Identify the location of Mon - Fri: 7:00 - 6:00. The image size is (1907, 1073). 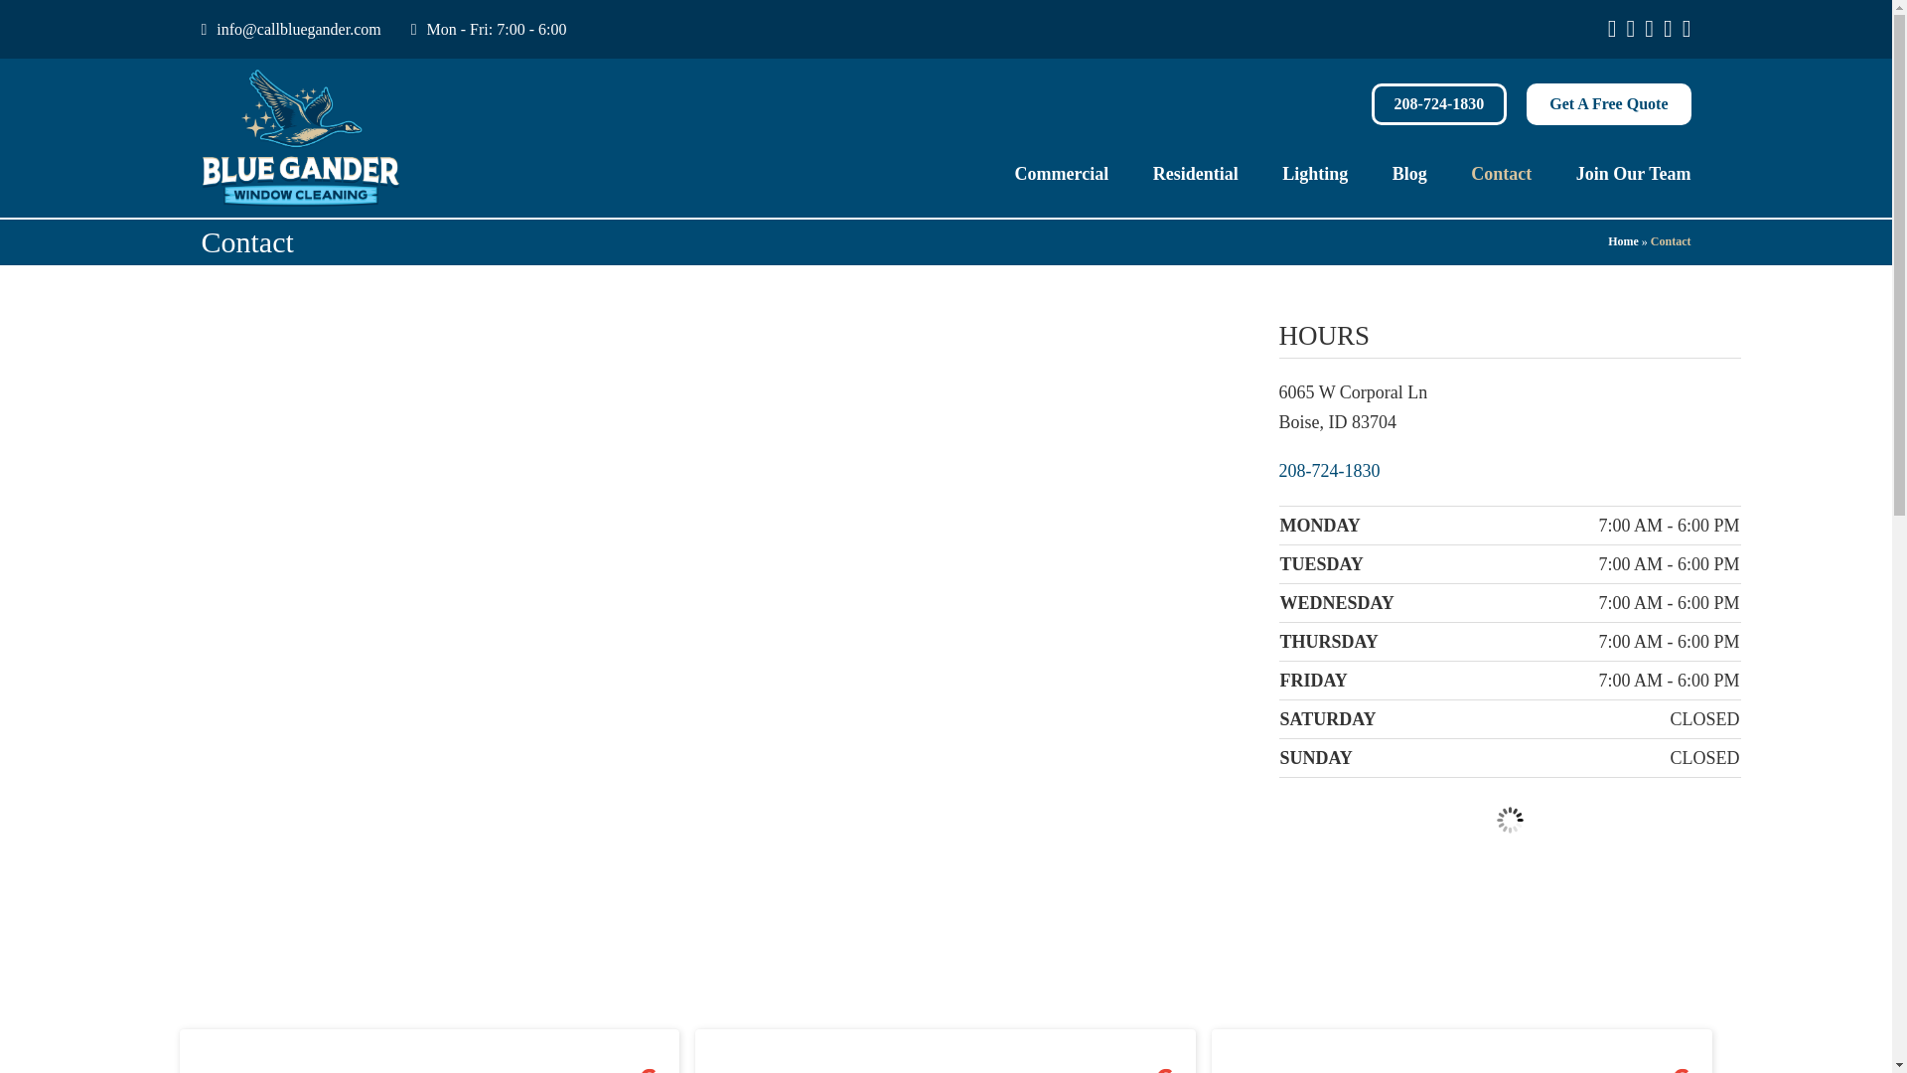
(489, 29).